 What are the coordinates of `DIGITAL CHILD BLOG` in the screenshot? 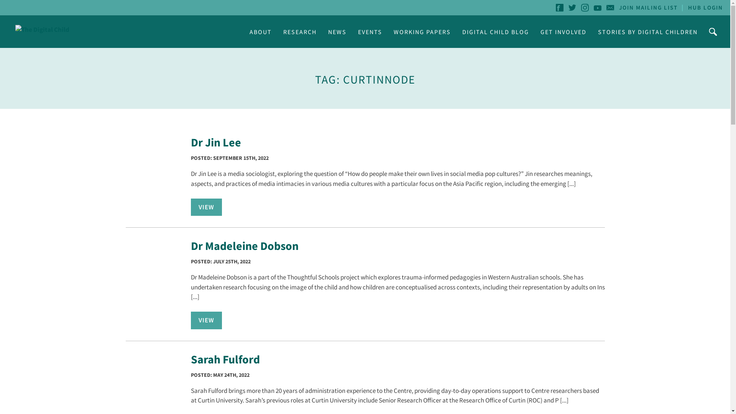 It's located at (496, 31).